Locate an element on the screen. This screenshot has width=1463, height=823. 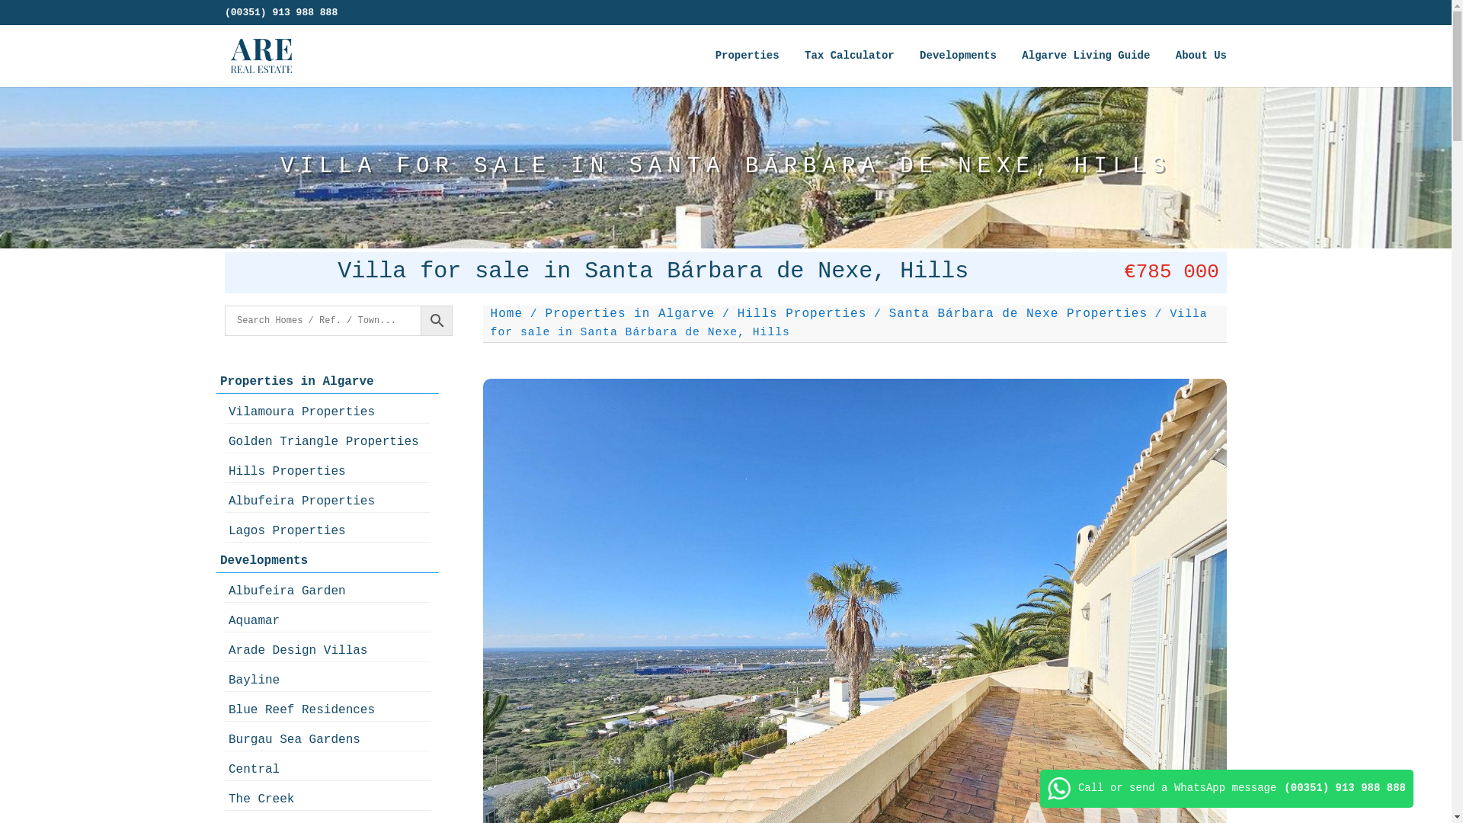
Hills Properties is located at coordinates (802, 314).